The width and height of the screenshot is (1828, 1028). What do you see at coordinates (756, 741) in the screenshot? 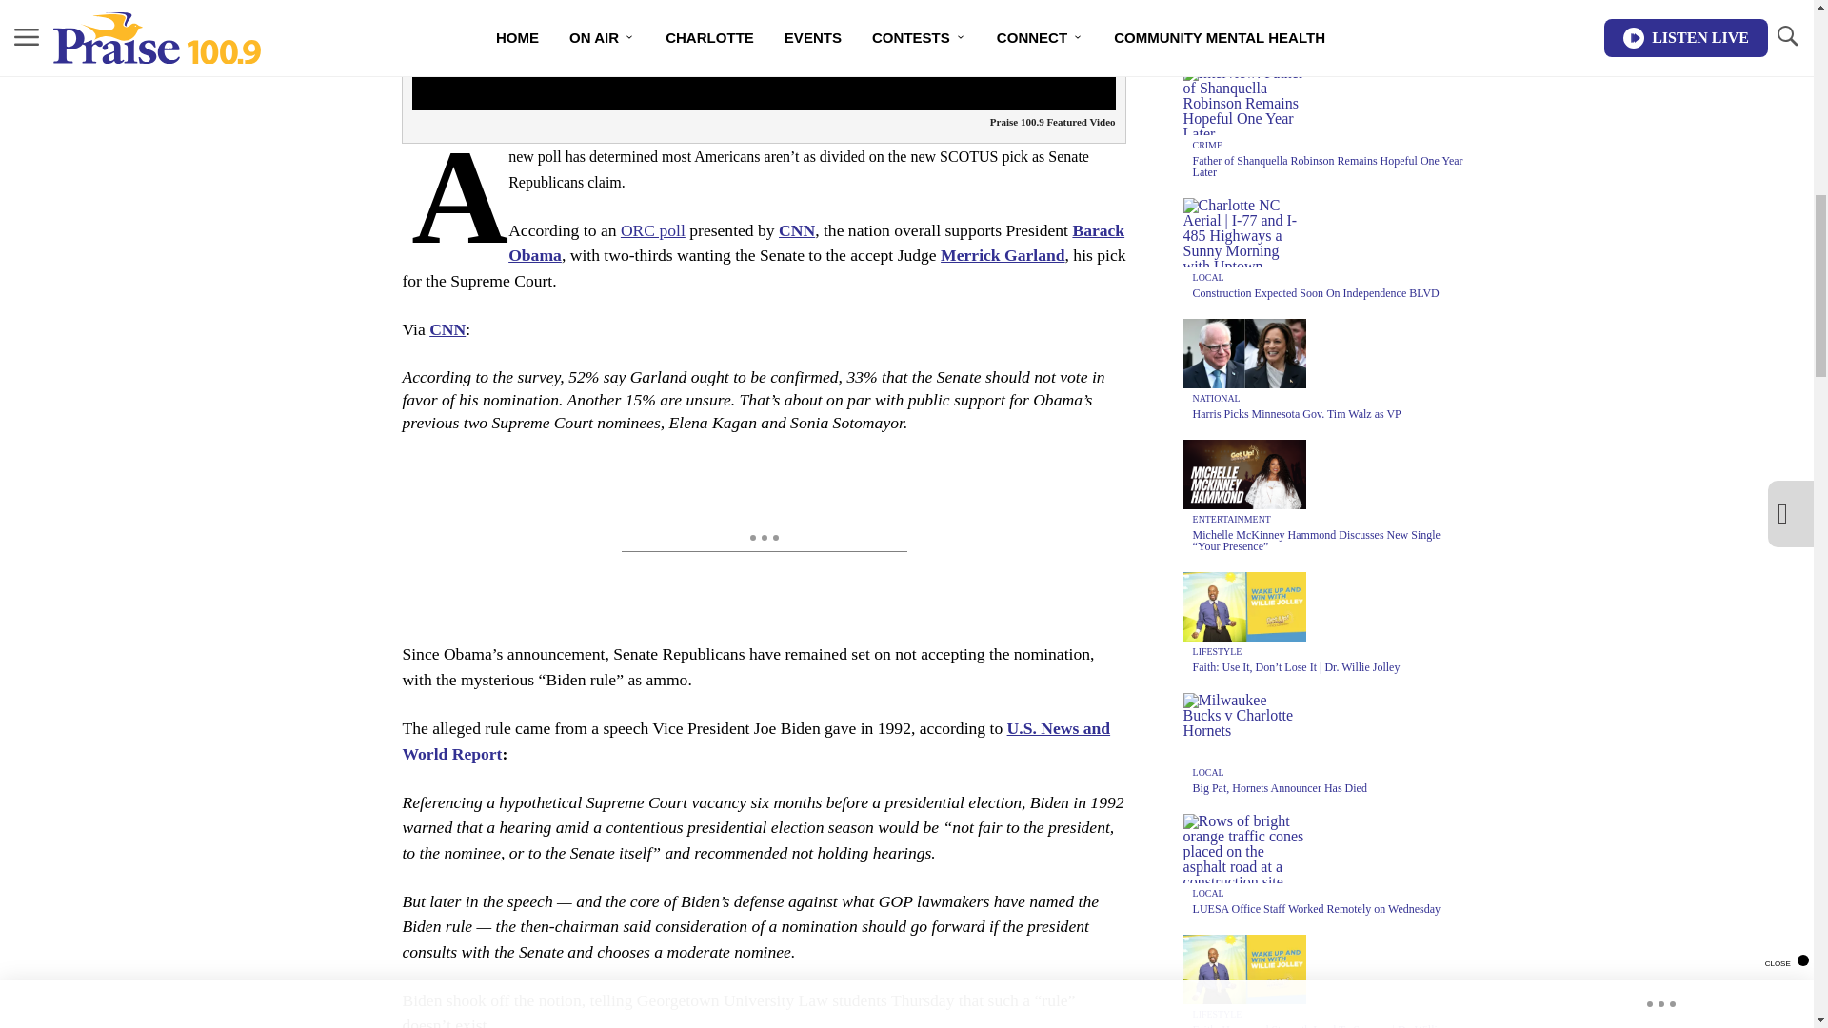
I see `U.S. News and World Report` at bounding box center [756, 741].